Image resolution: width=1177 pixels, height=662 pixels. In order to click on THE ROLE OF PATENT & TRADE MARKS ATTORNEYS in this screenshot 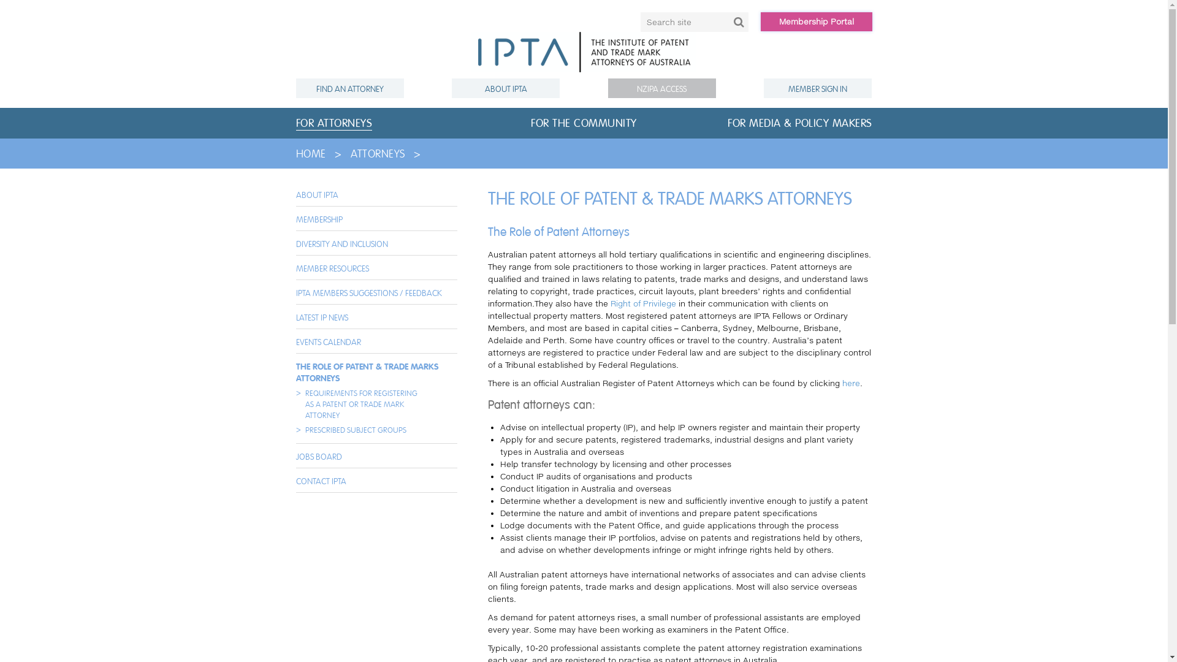, I will do `click(367, 373)`.